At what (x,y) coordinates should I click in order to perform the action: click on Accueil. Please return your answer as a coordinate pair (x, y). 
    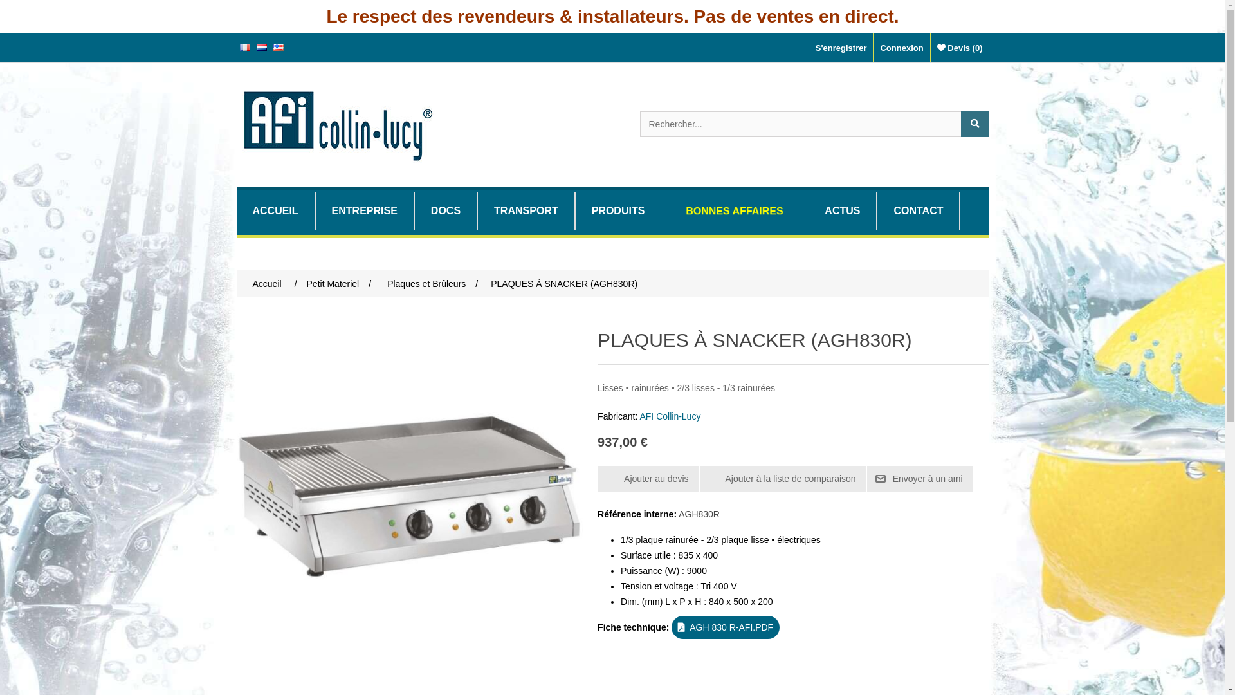
    Looking at the image, I should click on (268, 284).